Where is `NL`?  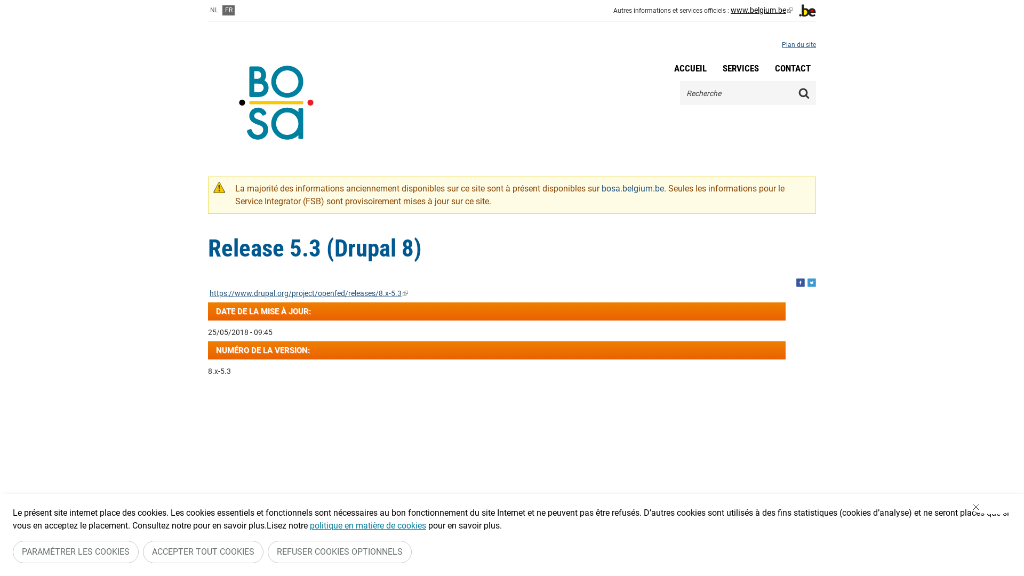 NL is located at coordinates (214, 11).